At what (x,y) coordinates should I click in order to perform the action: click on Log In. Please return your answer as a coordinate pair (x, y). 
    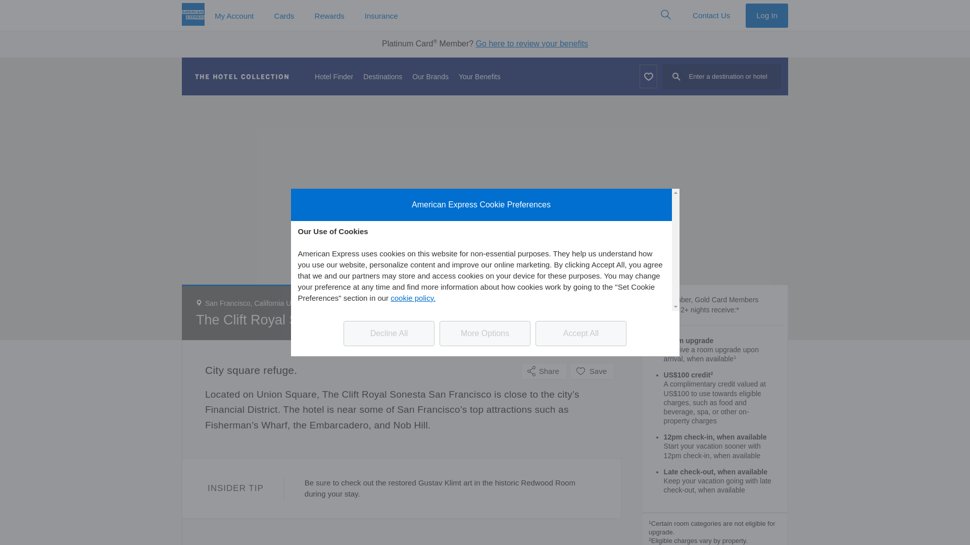
    Looking at the image, I should click on (767, 15).